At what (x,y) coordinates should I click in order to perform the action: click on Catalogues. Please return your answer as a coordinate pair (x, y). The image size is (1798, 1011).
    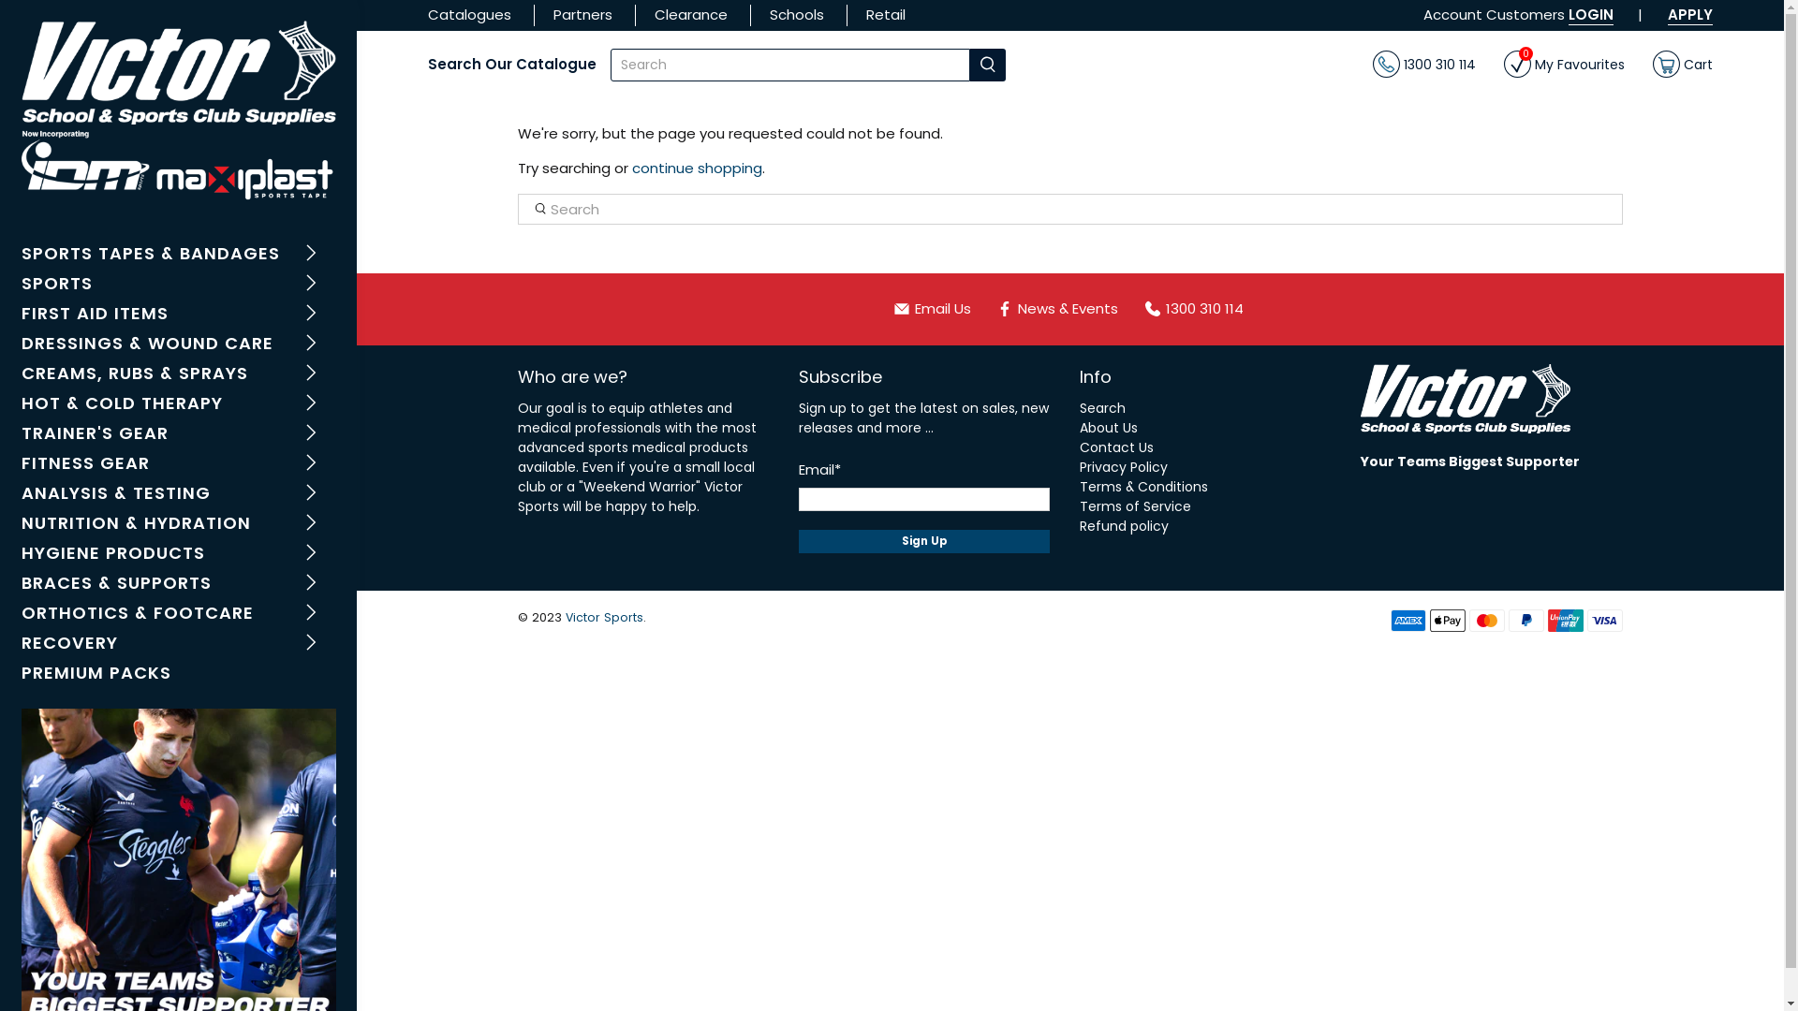
    Looking at the image, I should click on (470, 15).